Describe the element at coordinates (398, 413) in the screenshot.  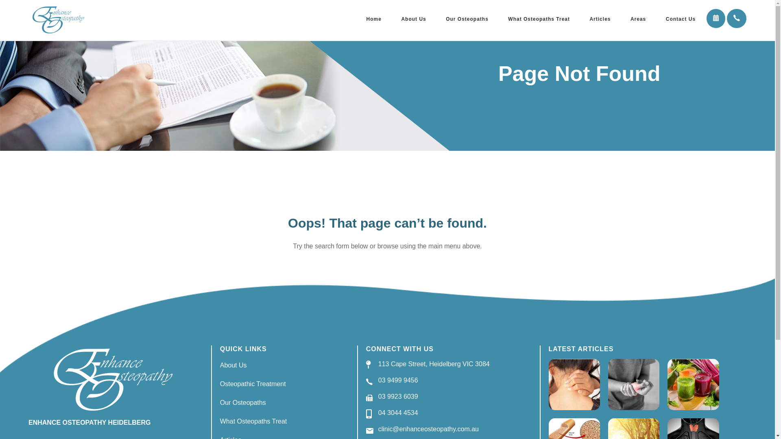
I see `04 3044 4534` at that location.